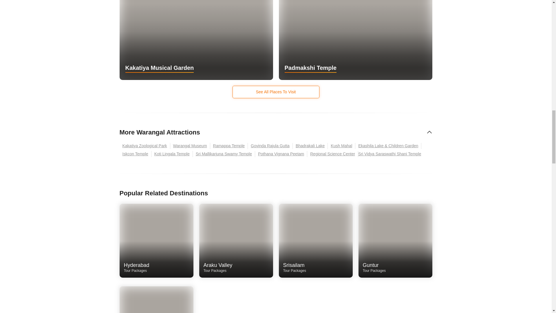 The image size is (556, 313). I want to click on Kush Mahal, so click(316, 268).